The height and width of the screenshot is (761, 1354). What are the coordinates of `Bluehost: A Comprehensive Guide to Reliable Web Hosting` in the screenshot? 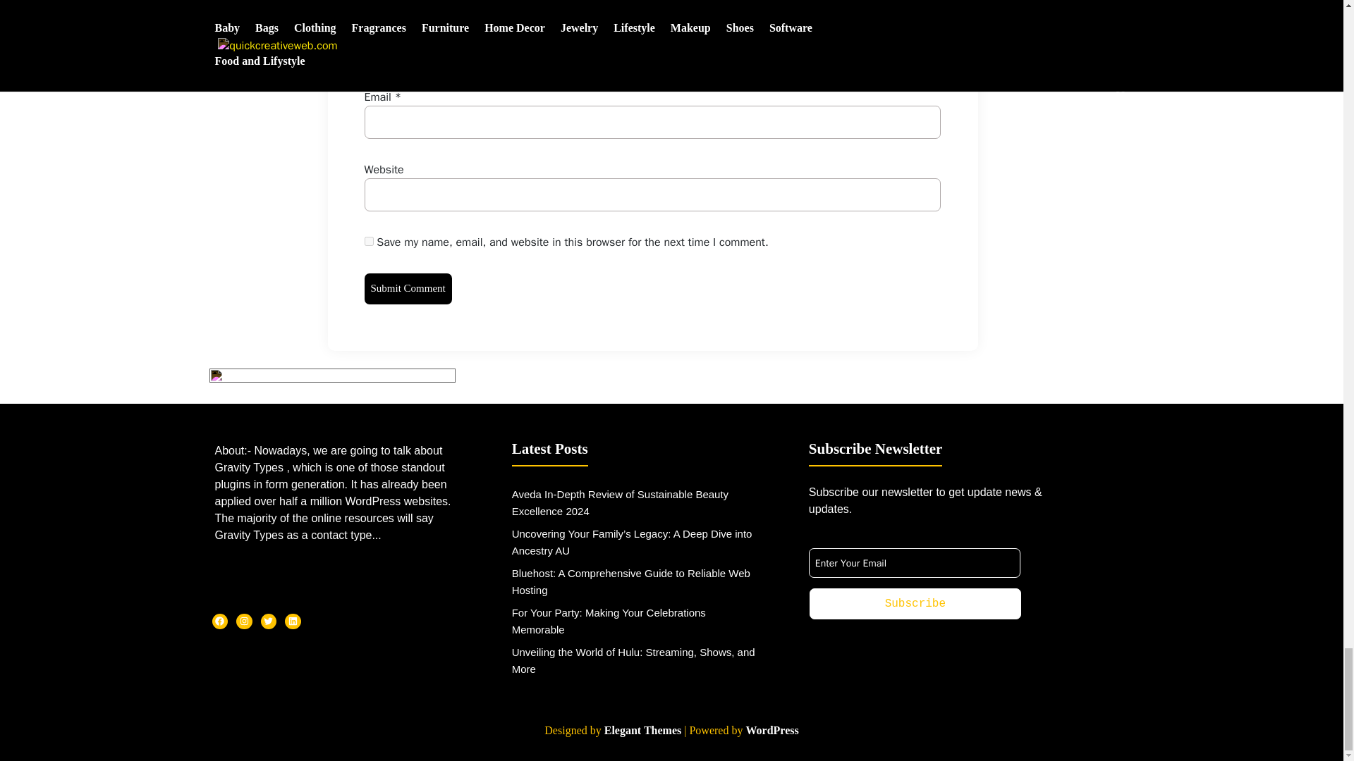 It's located at (630, 581).